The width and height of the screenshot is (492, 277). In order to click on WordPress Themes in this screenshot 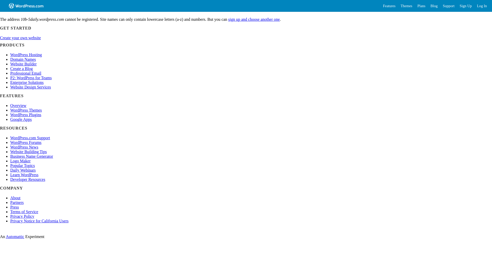, I will do `click(26, 110)`.